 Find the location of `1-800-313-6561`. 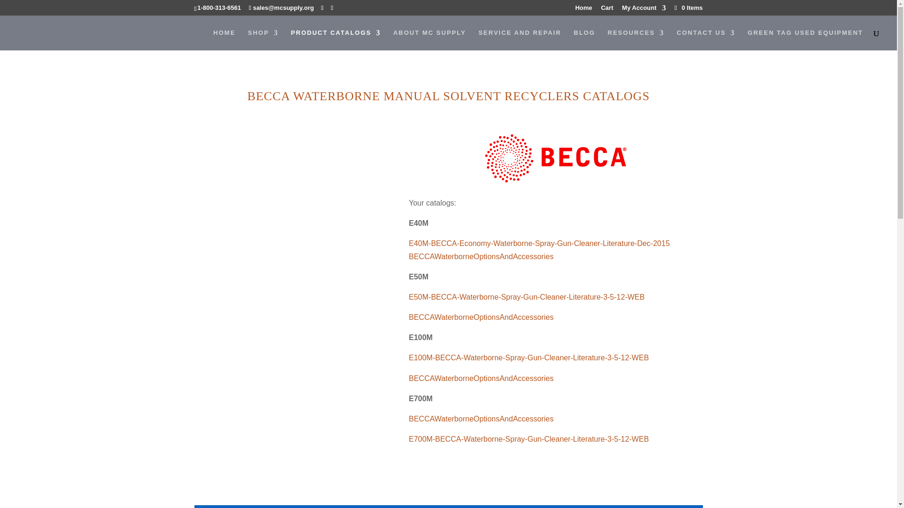

1-800-313-6561 is located at coordinates (219, 8).